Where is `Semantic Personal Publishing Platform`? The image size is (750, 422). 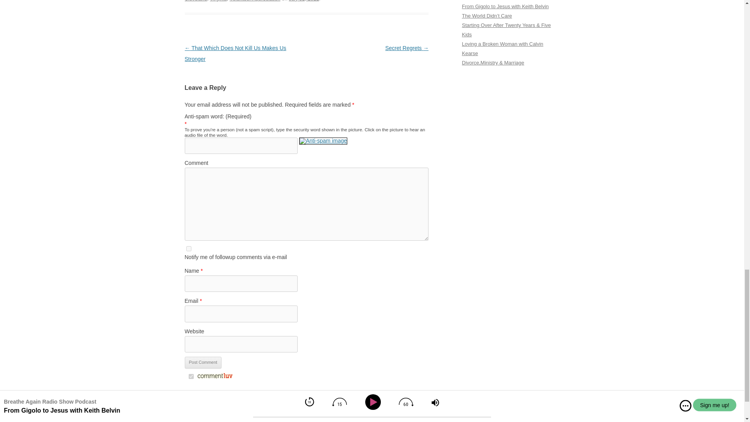
Semantic Personal Publishing Platform is located at coordinates (217, 421).